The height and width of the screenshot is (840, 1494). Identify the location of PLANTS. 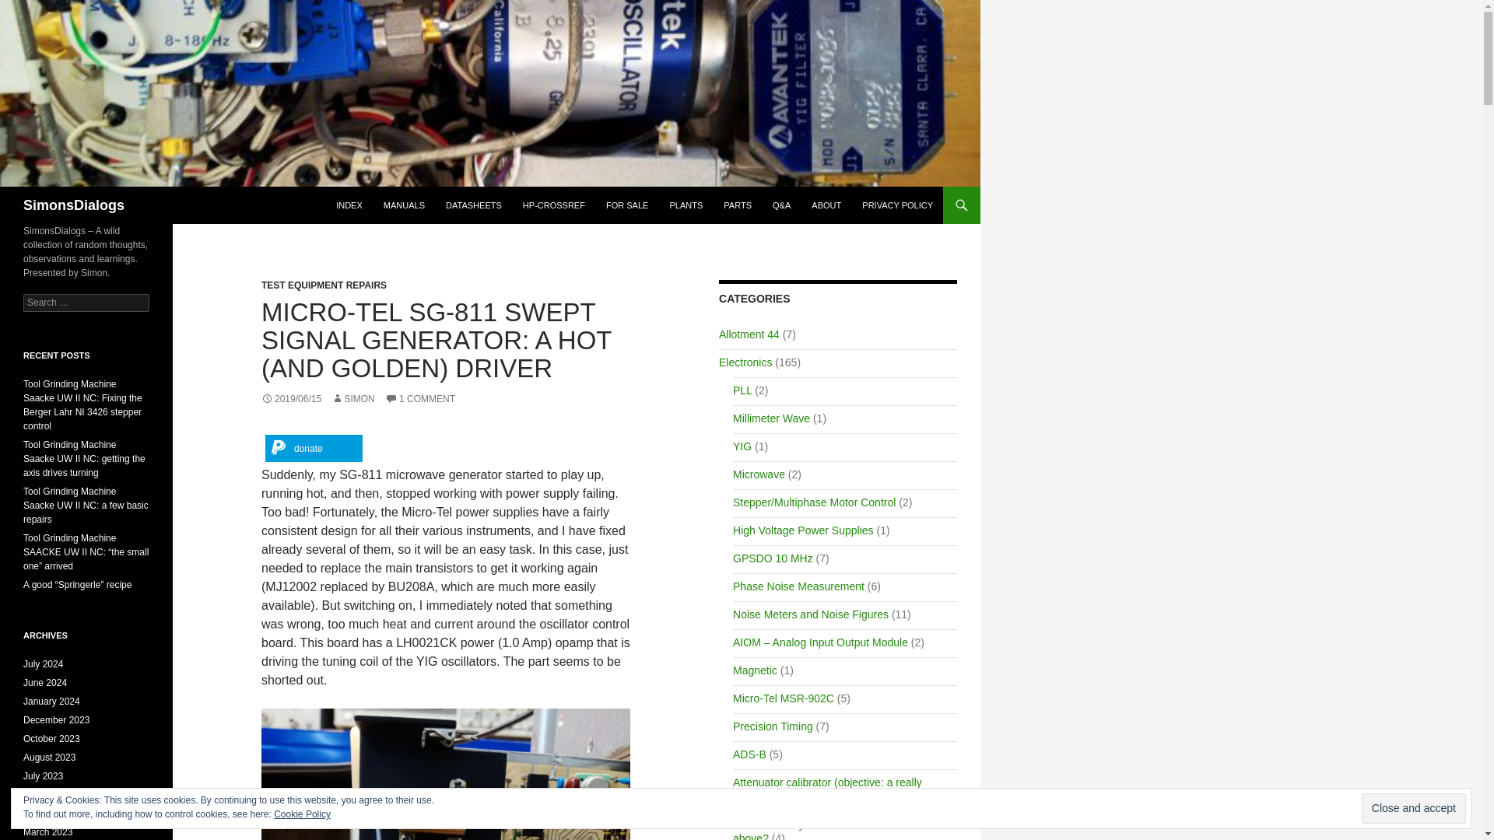
(686, 205).